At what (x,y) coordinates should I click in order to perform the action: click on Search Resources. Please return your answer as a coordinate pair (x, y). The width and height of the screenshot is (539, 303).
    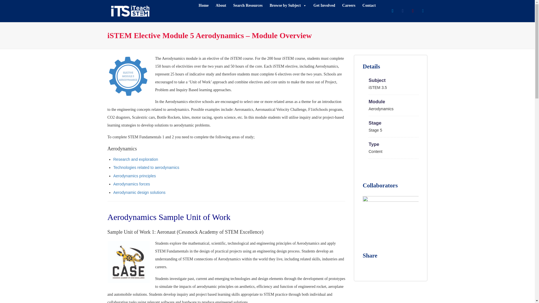
    Looking at the image, I should click on (248, 6).